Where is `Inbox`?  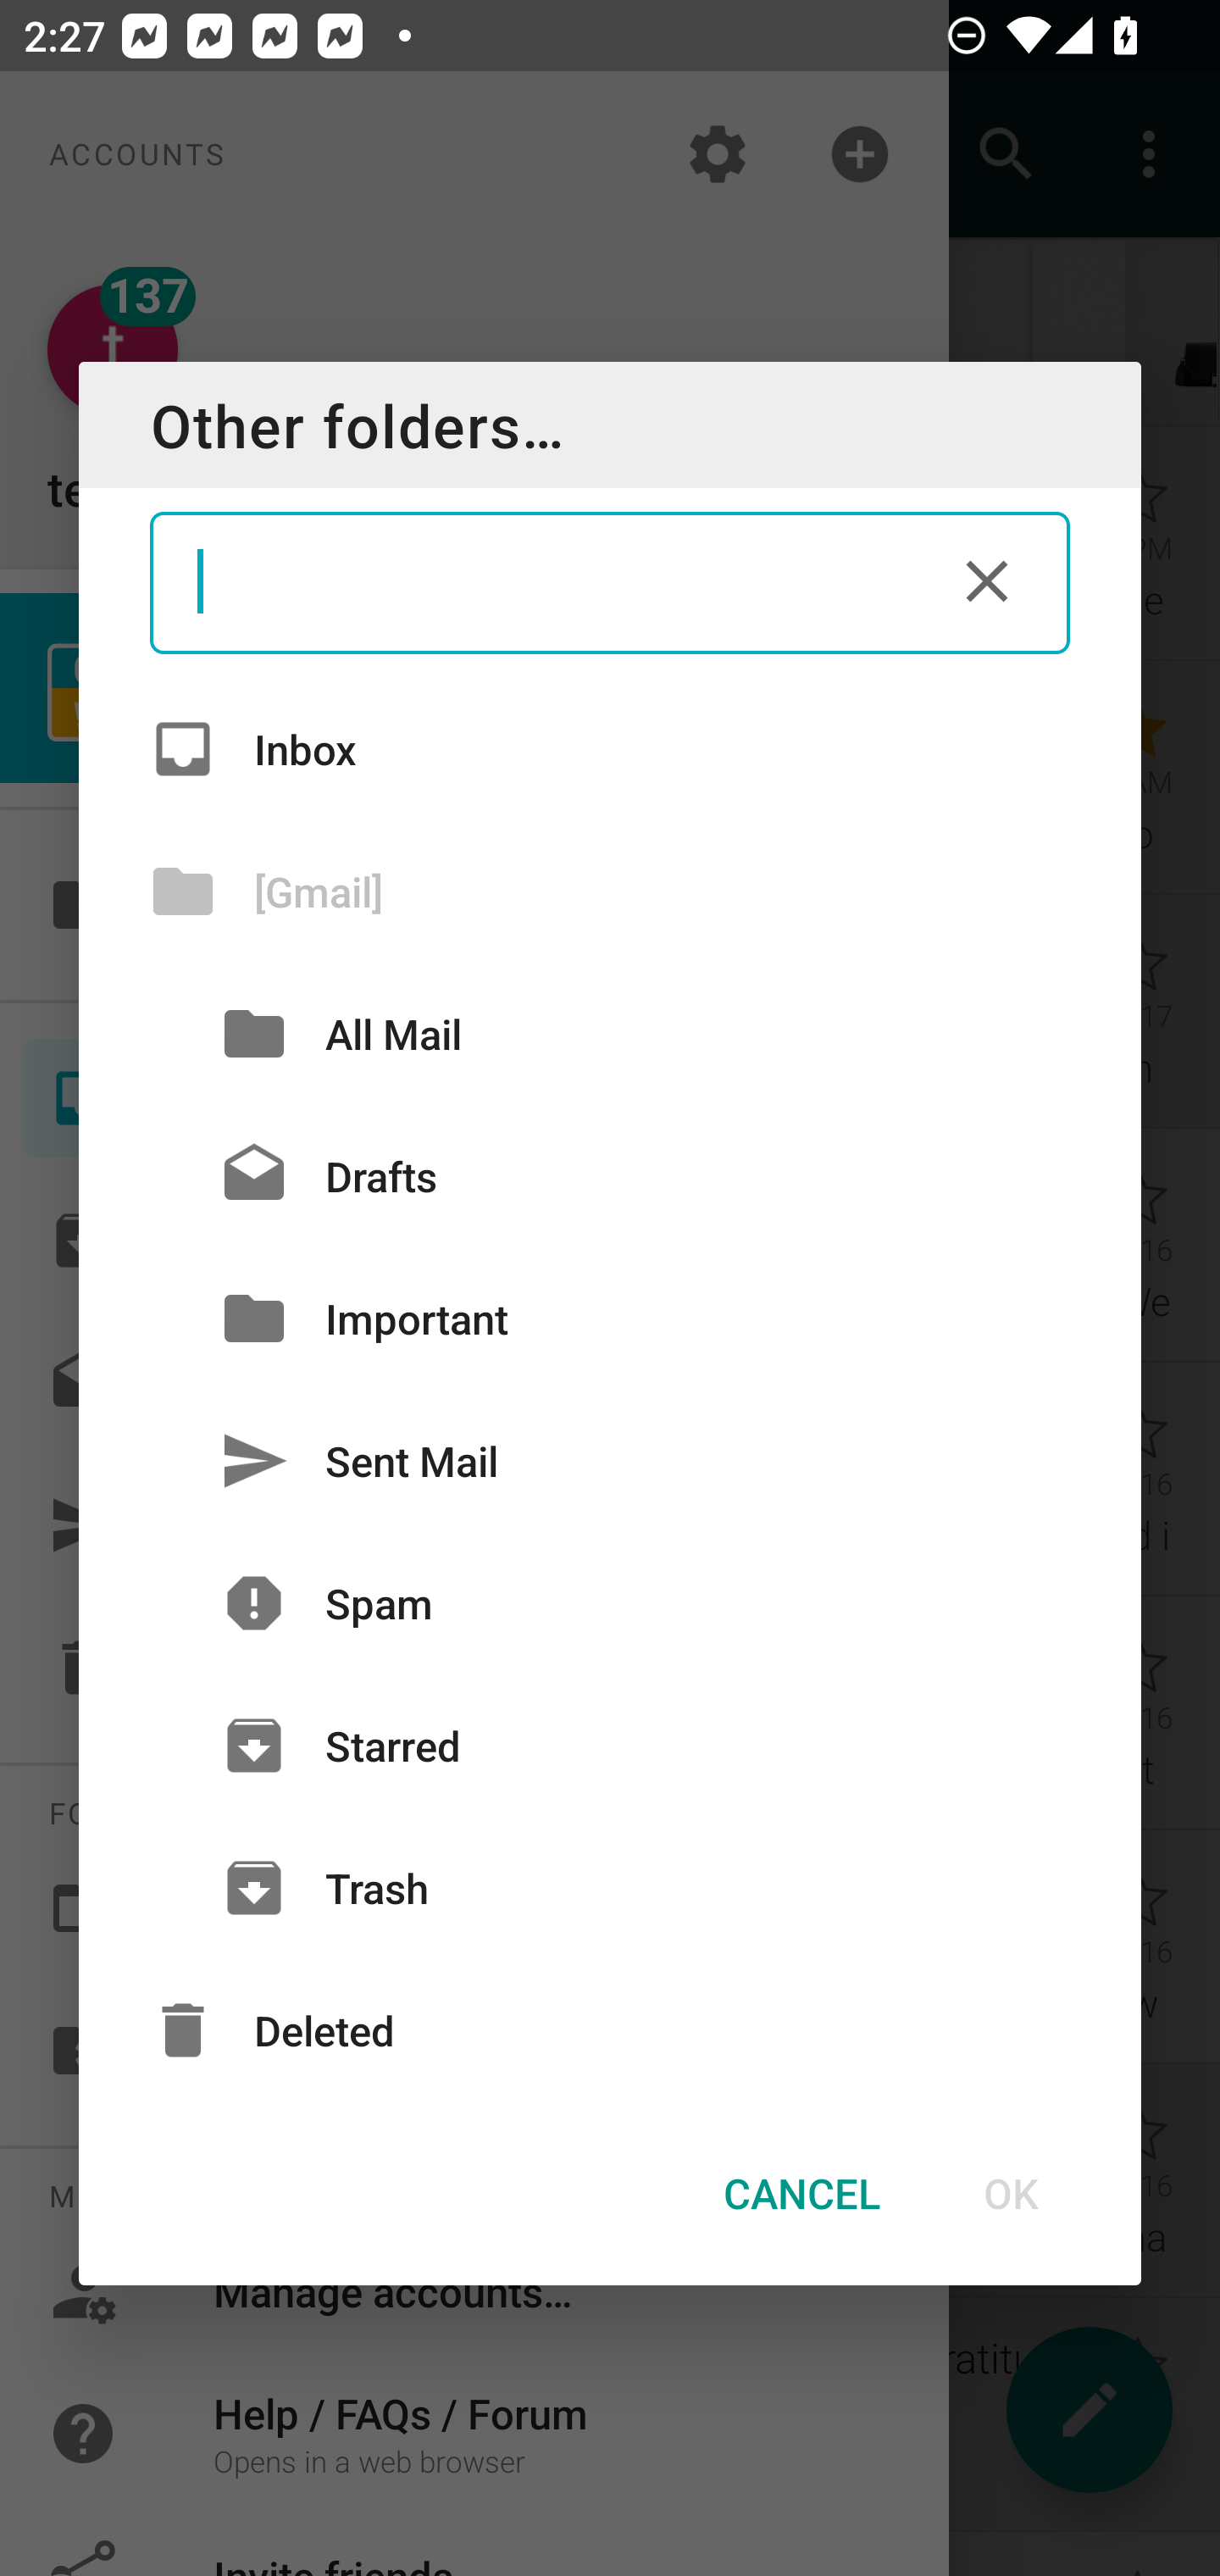 Inbox is located at coordinates (610, 747).